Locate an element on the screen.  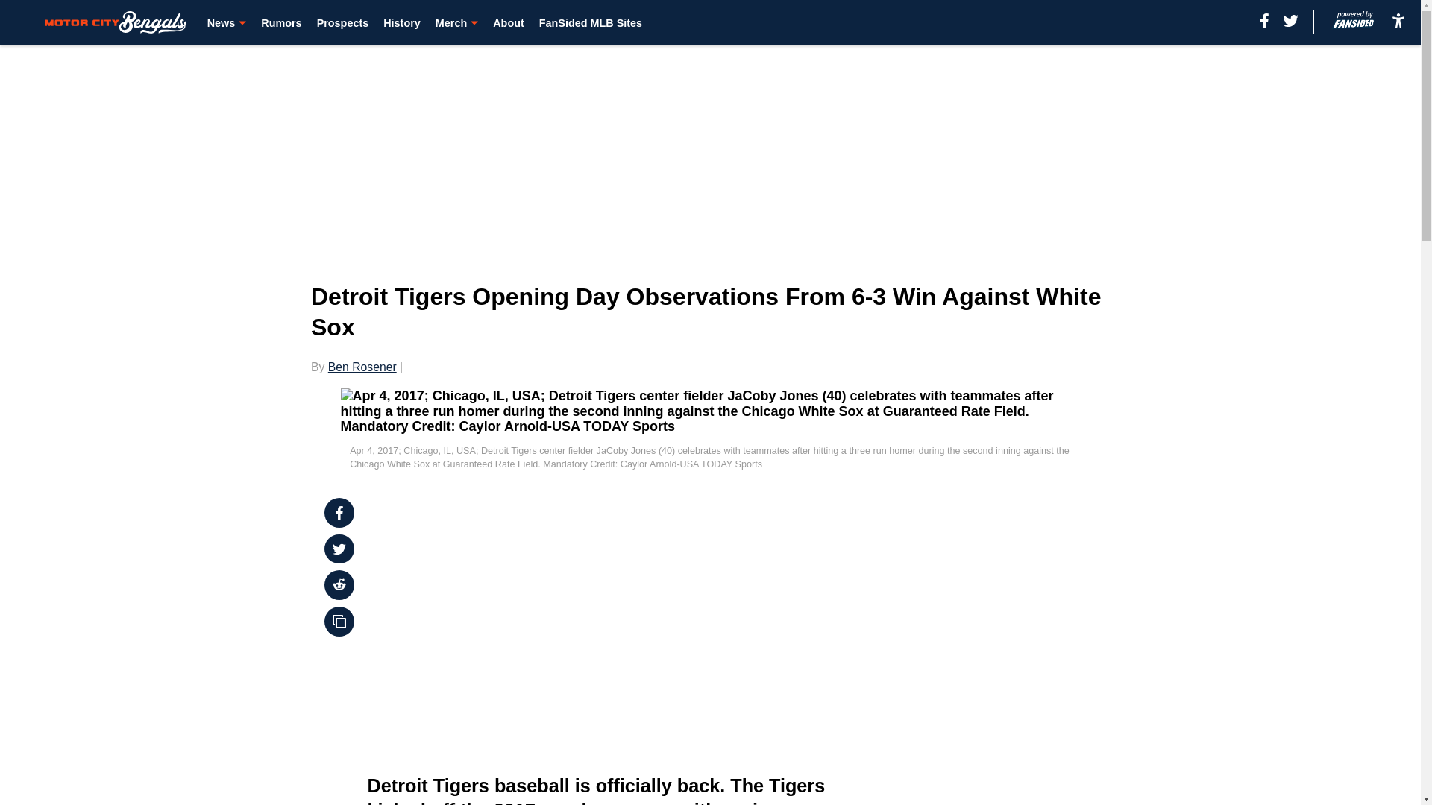
Rumors is located at coordinates (280, 22).